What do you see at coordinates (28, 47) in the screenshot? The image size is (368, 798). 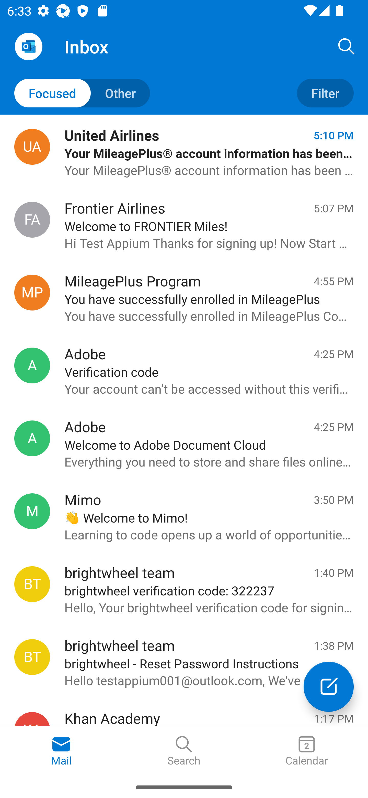 I see `Open Navigation Drawer` at bounding box center [28, 47].